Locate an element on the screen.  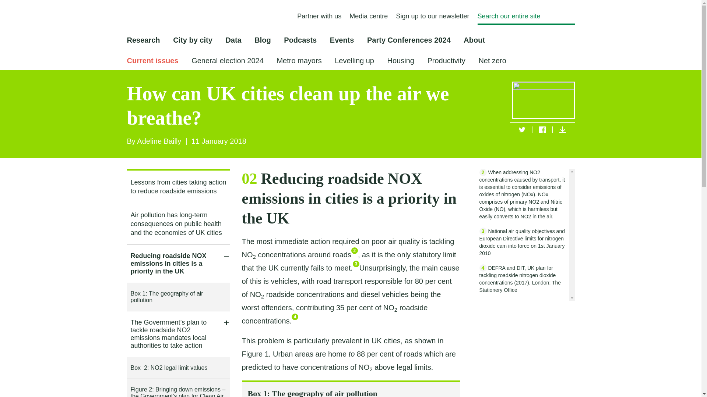
Media centre is located at coordinates (368, 16).